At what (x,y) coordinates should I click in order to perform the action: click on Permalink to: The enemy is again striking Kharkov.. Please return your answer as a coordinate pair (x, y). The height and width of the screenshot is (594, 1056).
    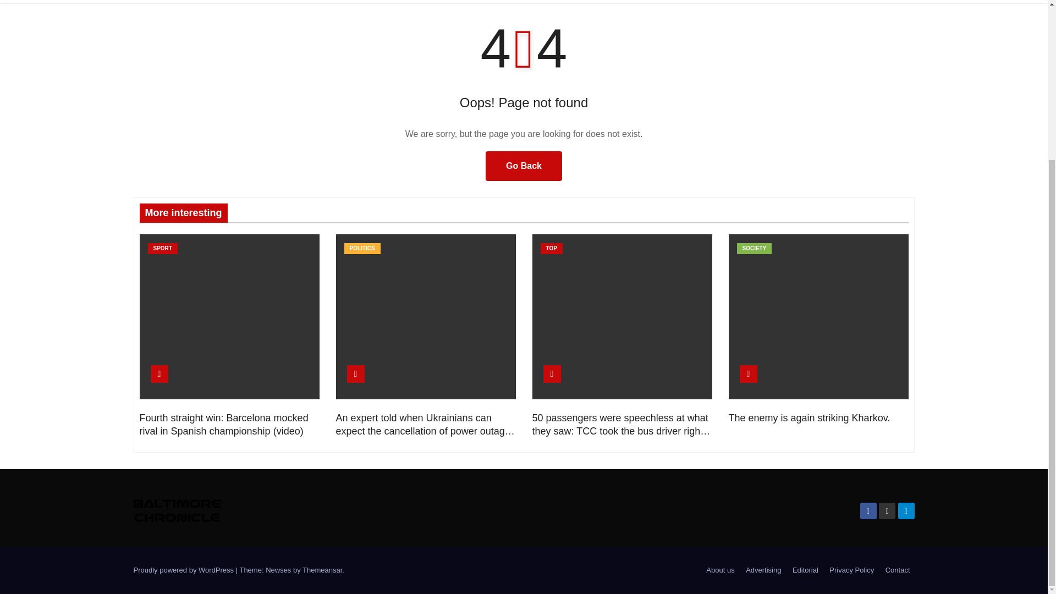
    Looking at the image, I should click on (809, 418).